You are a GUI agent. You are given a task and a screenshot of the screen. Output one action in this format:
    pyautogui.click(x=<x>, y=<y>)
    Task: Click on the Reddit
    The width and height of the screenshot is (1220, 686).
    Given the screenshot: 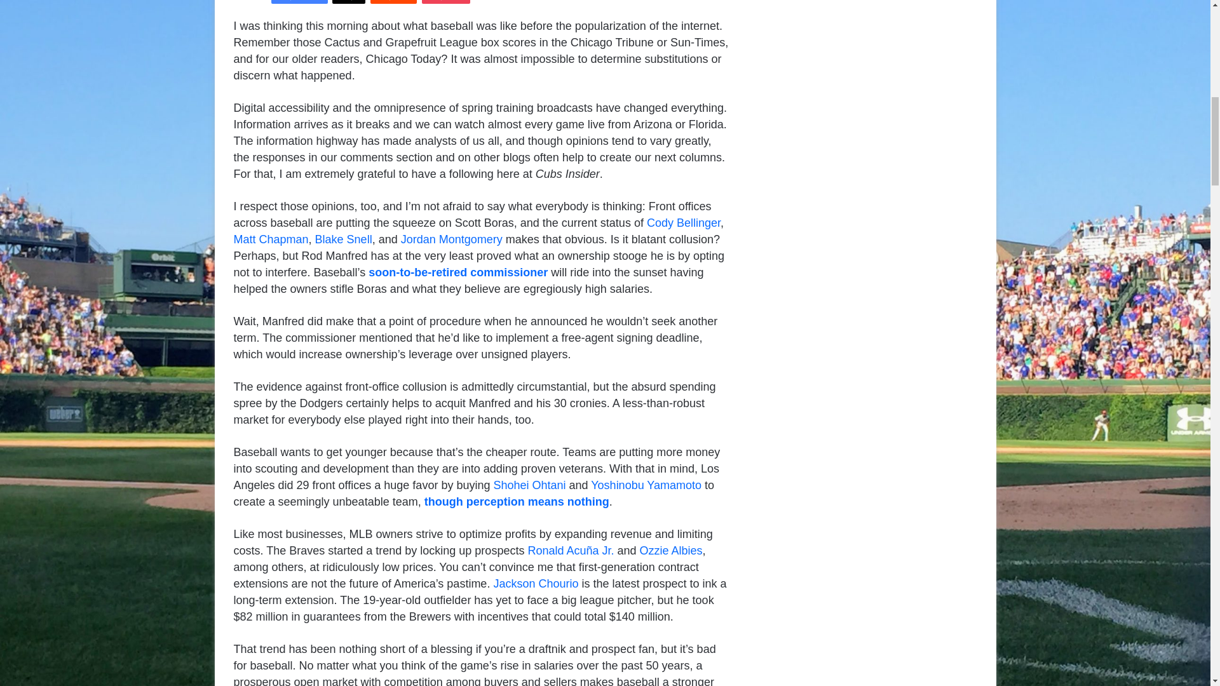 What is the action you would take?
    pyautogui.click(x=393, y=2)
    